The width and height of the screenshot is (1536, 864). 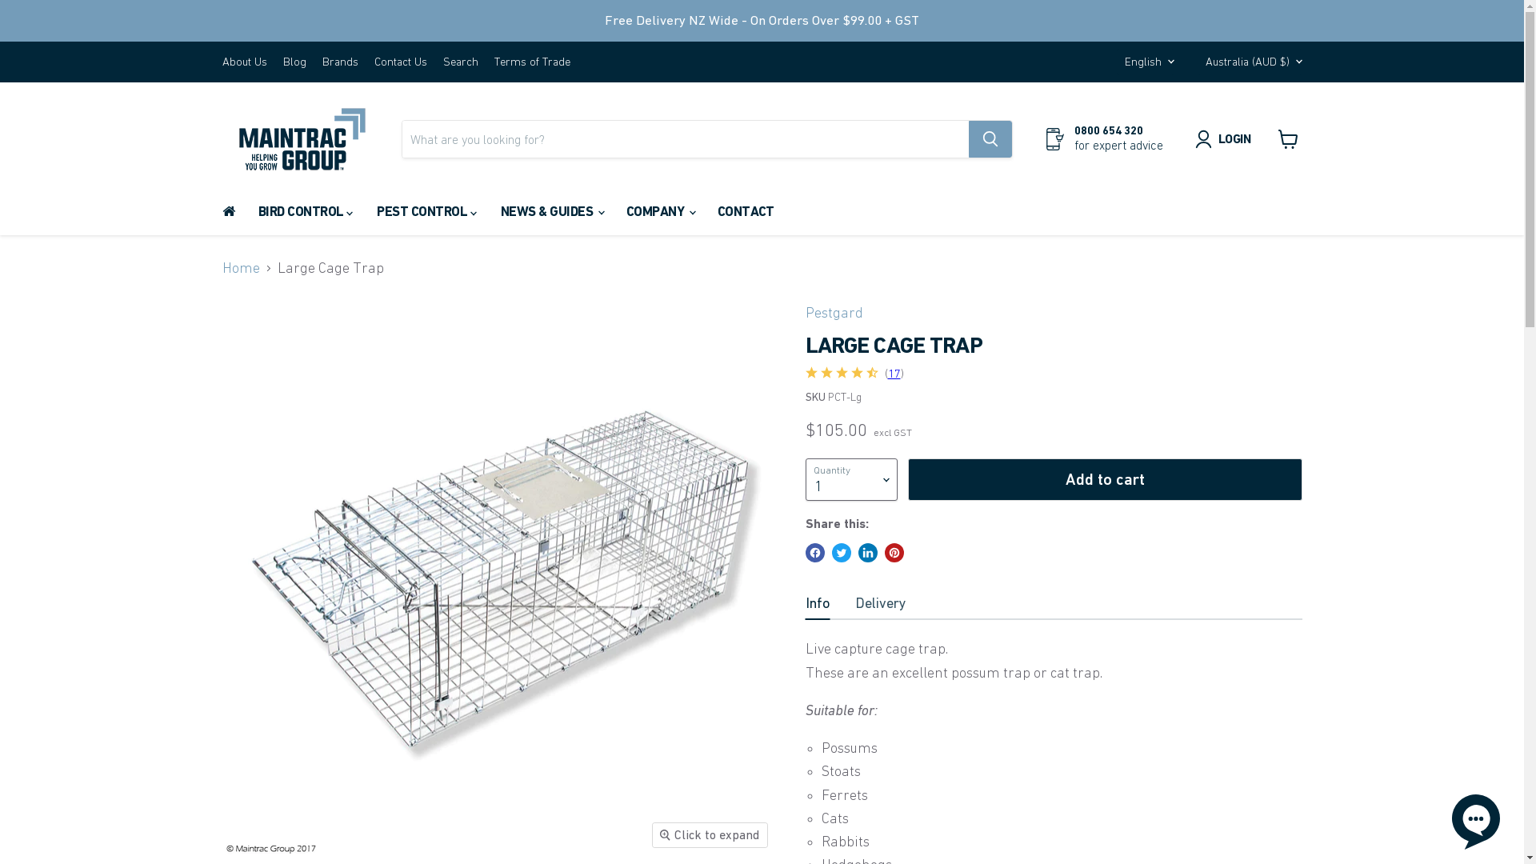 What do you see at coordinates (294, 62) in the screenshot?
I see `Blog` at bounding box center [294, 62].